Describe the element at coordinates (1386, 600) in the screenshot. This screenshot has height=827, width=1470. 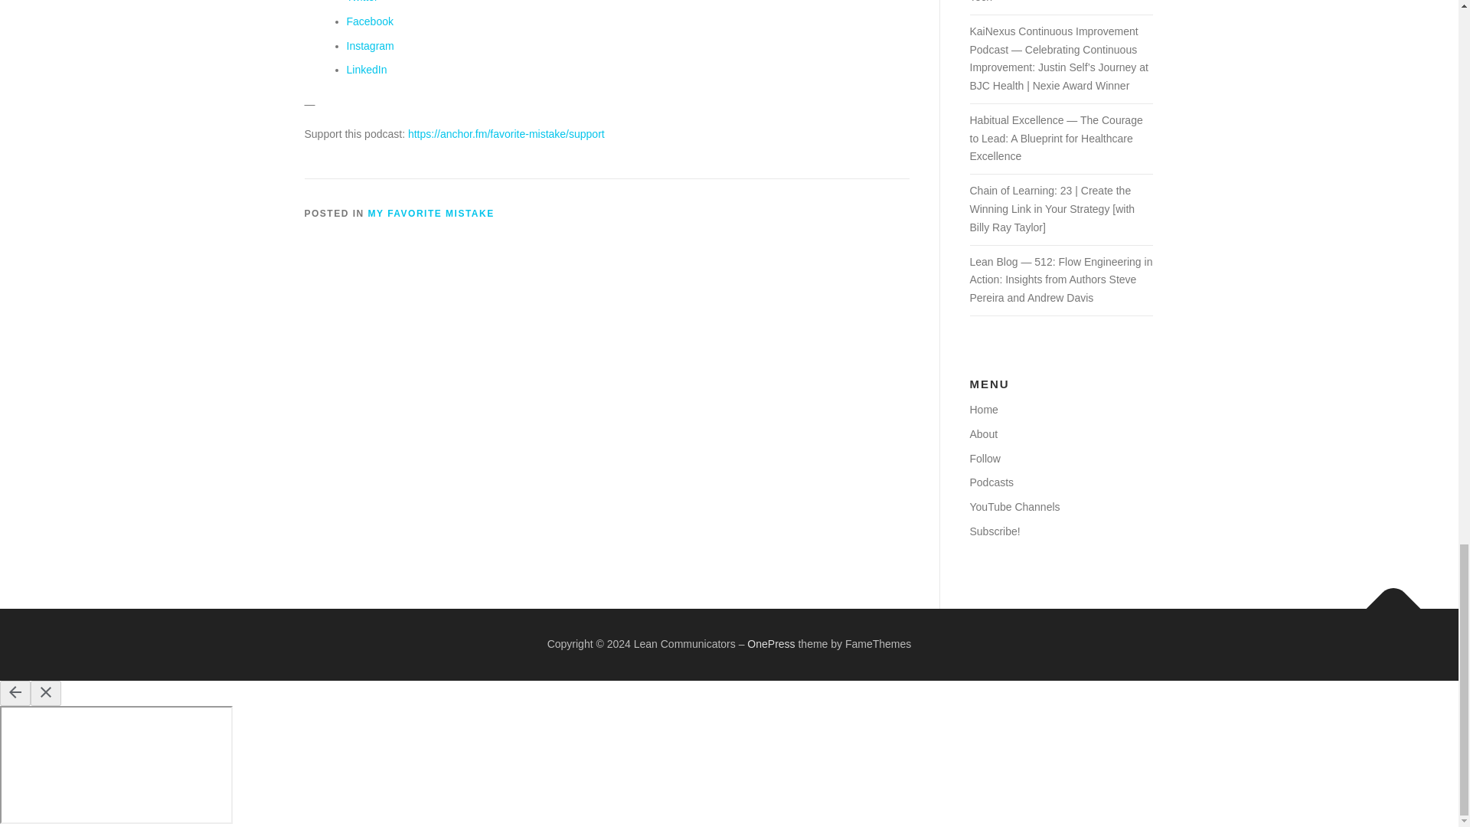
I see `Back To Top` at that location.